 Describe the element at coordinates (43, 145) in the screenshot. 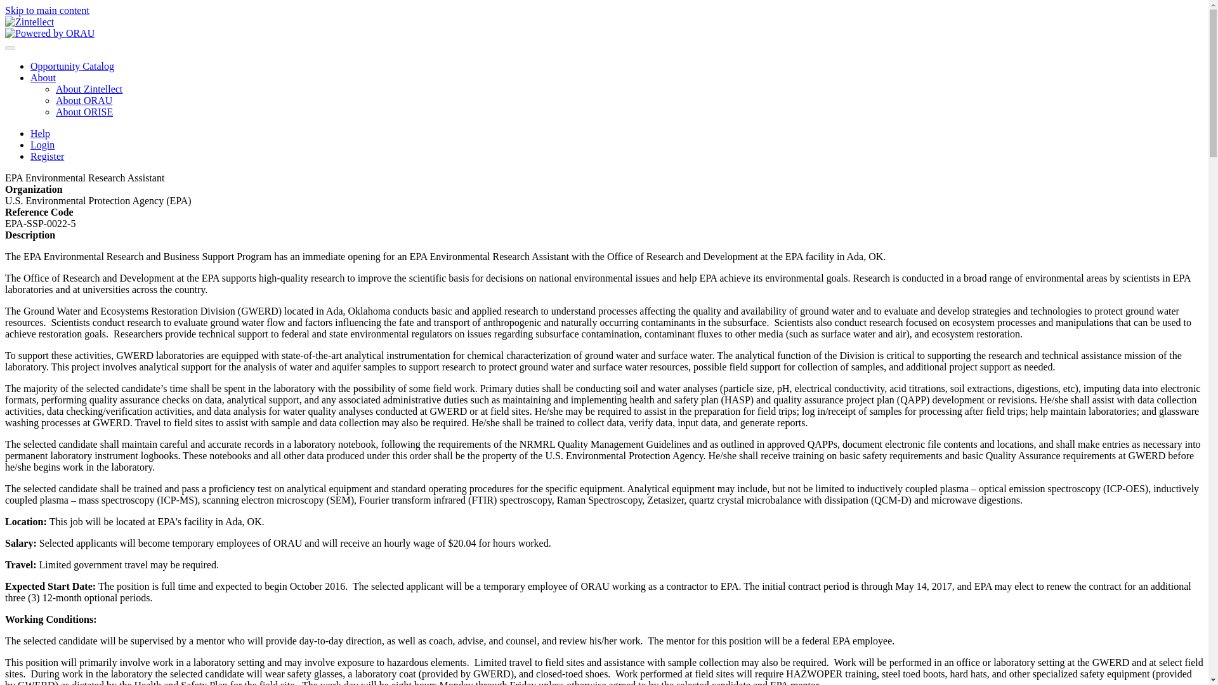

I see `Login` at that location.